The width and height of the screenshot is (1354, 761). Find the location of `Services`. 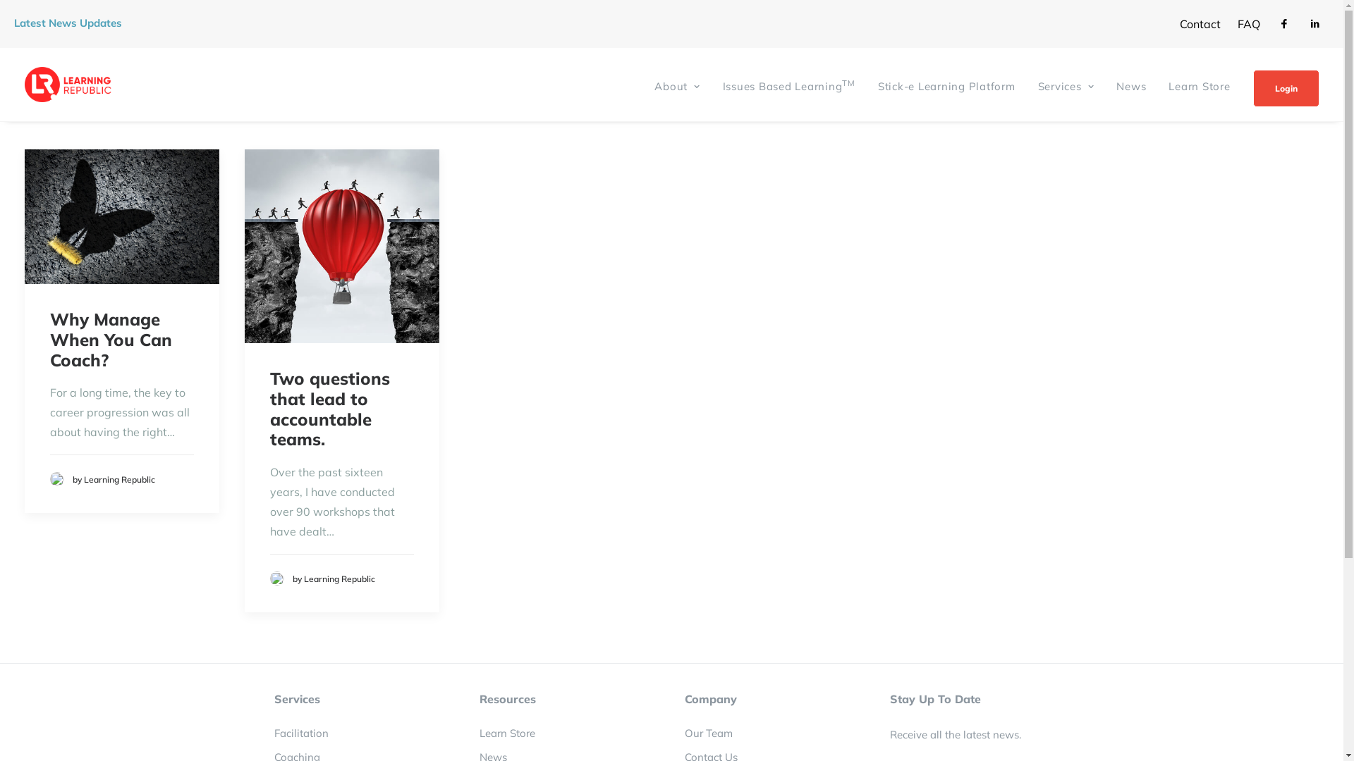

Services is located at coordinates (1066, 85).